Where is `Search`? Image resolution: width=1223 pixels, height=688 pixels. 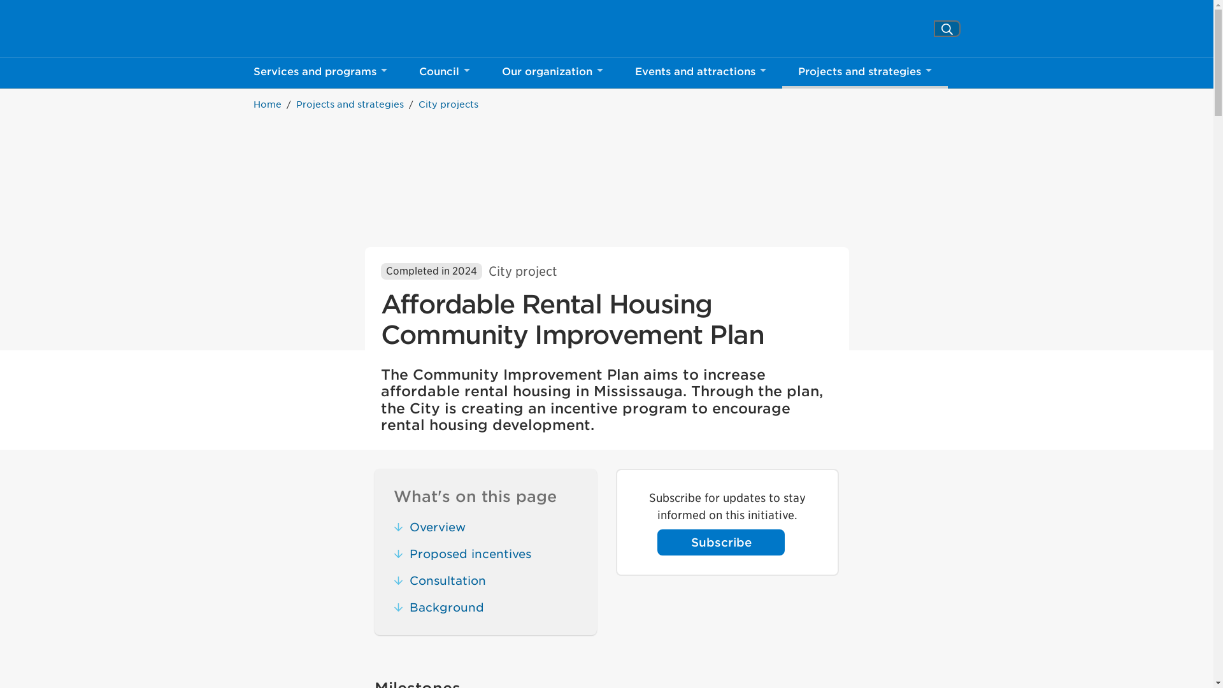
Search is located at coordinates (443, 73).